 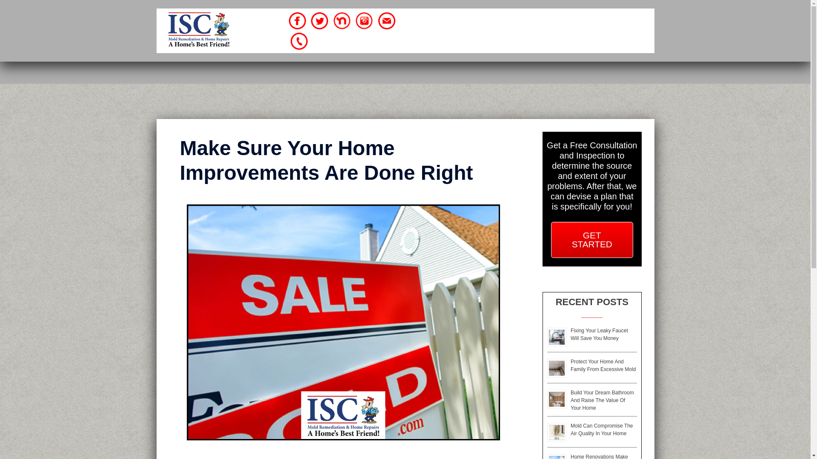 What do you see at coordinates (198, 30) in the screenshot?
I see `Intrastate Services` at bounding box center [198, 30].